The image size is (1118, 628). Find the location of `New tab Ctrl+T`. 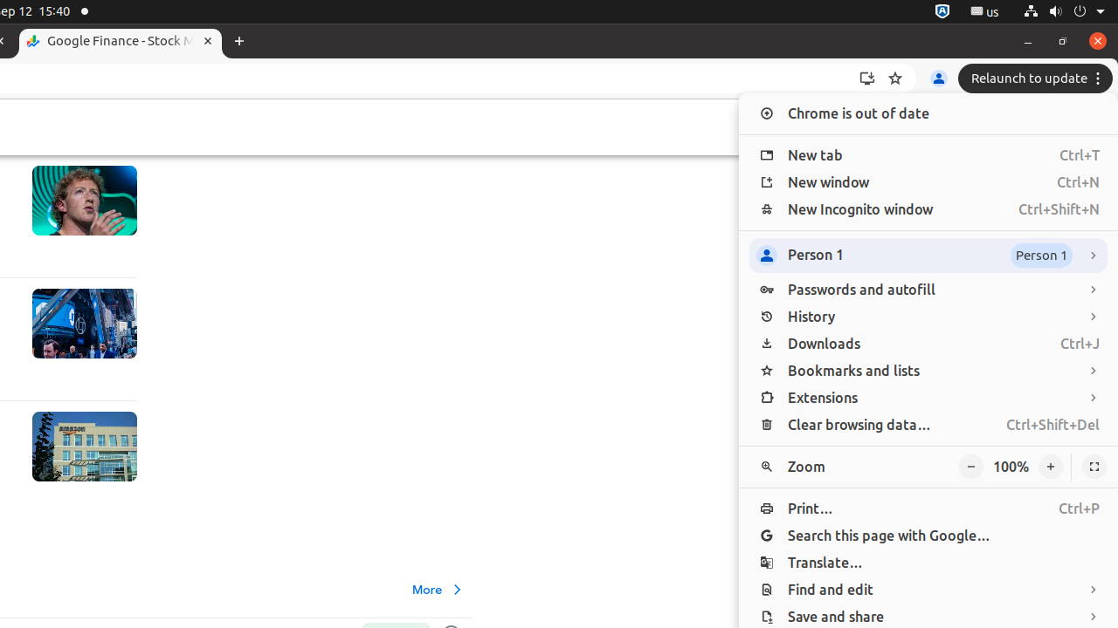

New tab Ctrl+T is located at coordinates (928, 155).